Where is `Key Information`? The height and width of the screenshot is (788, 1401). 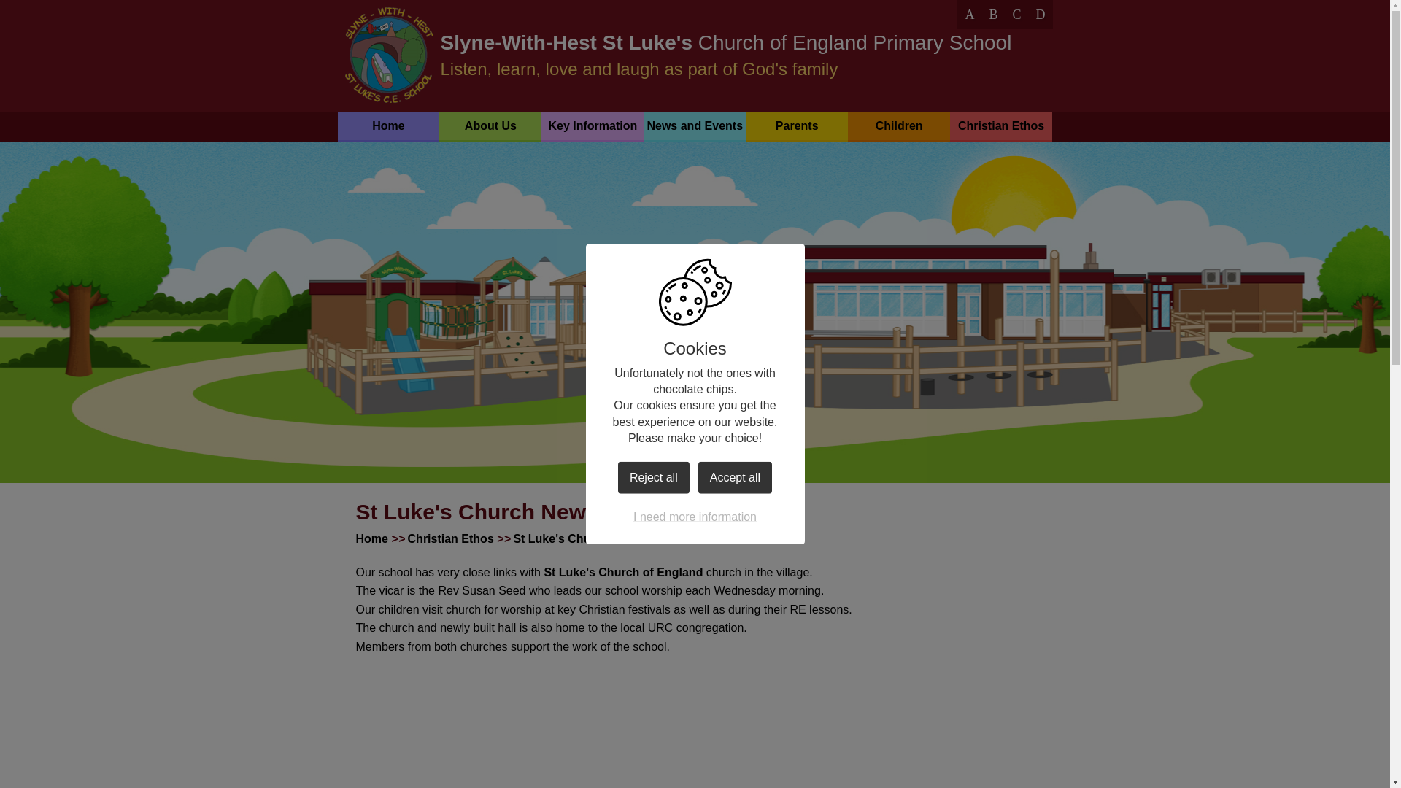
Key Information is located at coordinates (592, 126).